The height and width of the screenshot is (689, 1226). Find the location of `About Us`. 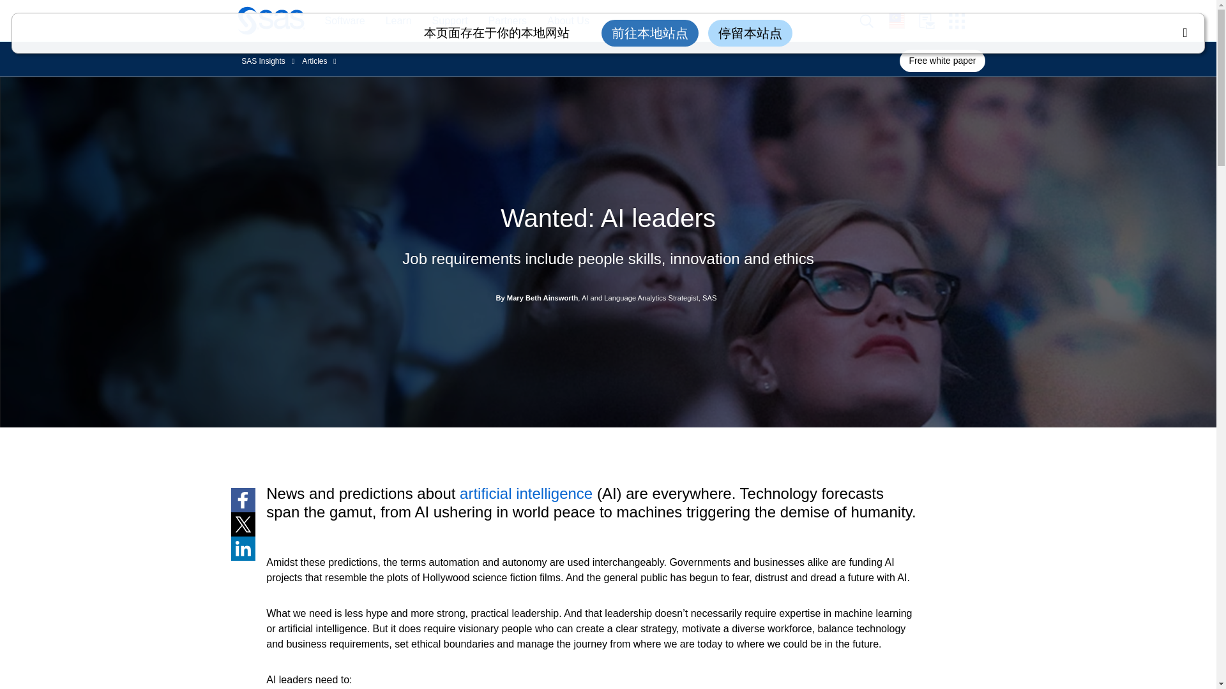

About Us is located at coordinates (562, 21).